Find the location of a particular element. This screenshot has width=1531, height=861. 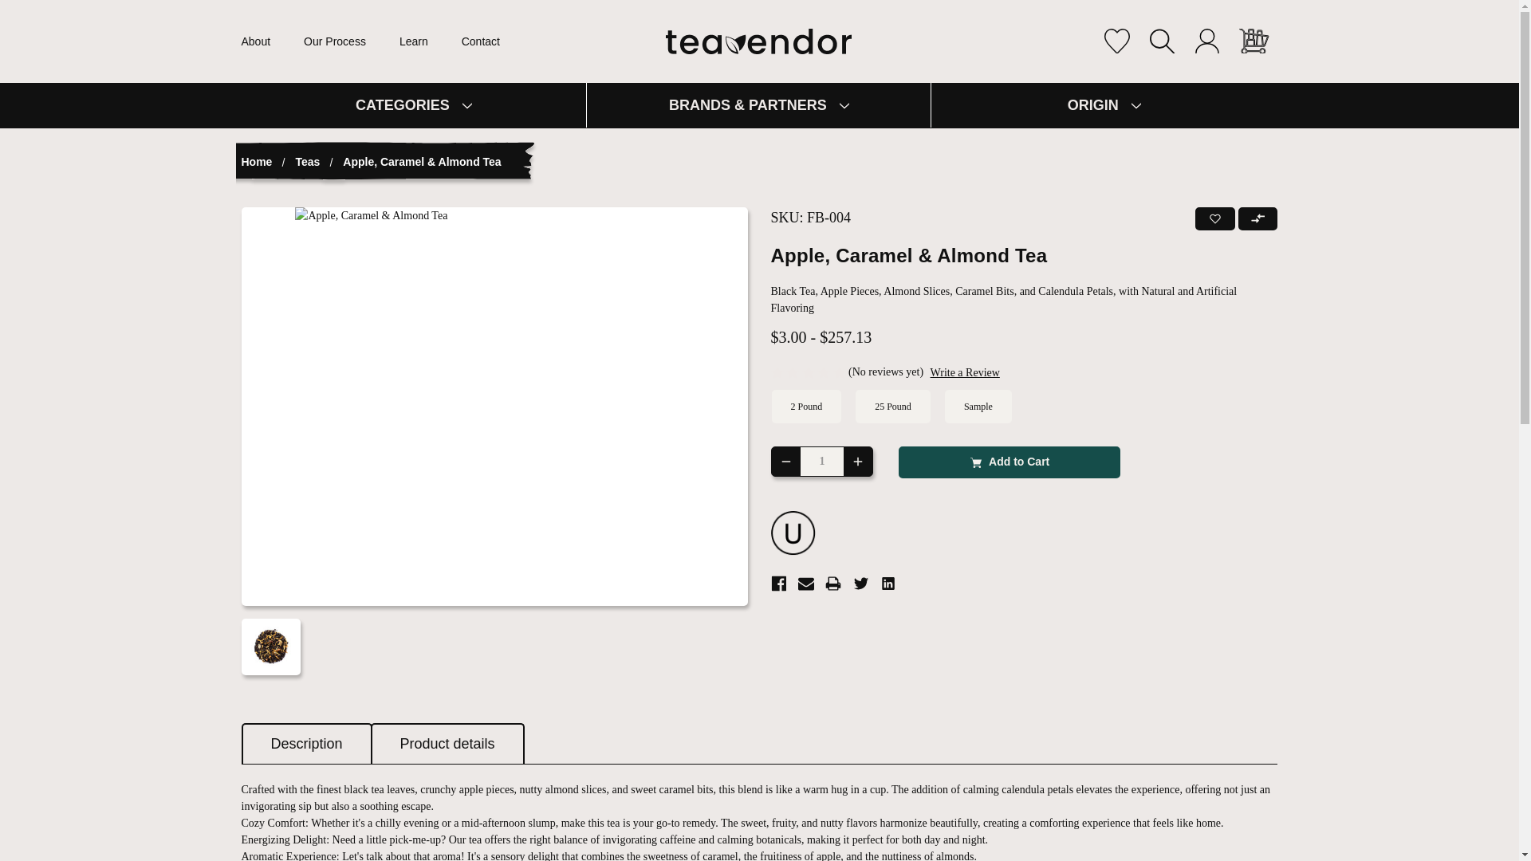

CATEGORIES is located at coordinates (413, 104).